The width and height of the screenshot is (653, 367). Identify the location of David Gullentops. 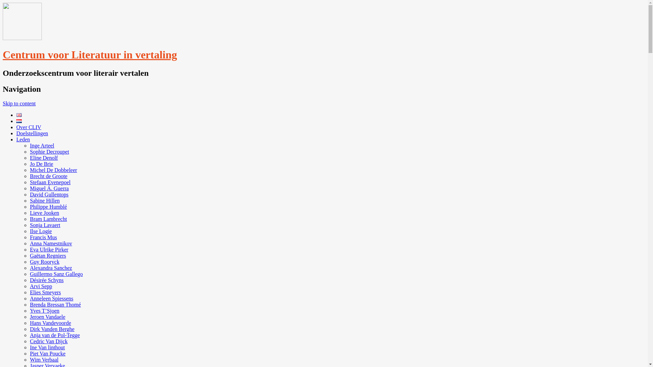
(49, 194).